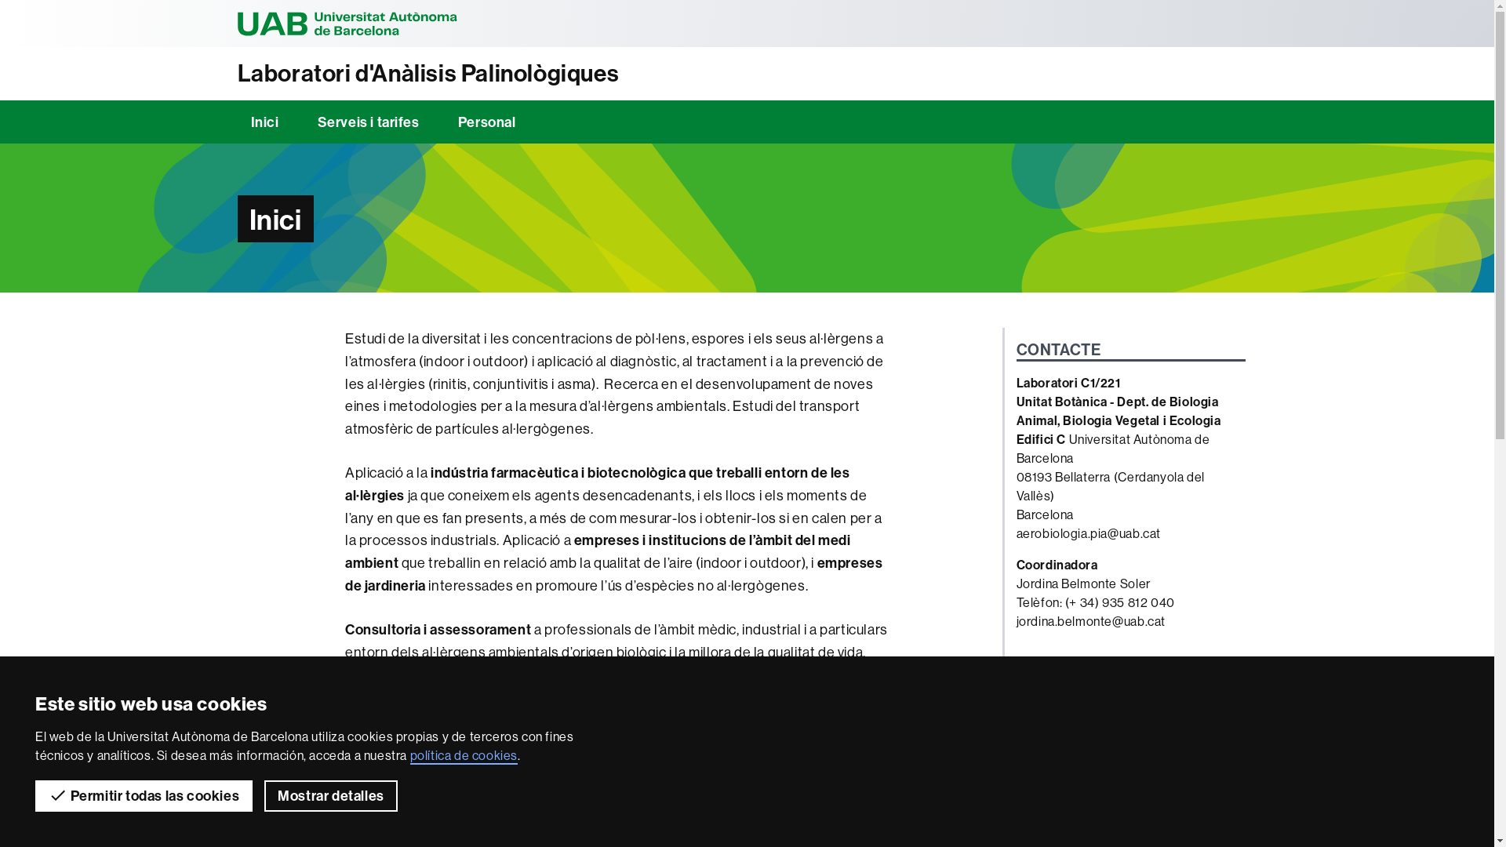 The image size is (1506, 847). I want to click on Mostrar detalles, so click(331, 796).